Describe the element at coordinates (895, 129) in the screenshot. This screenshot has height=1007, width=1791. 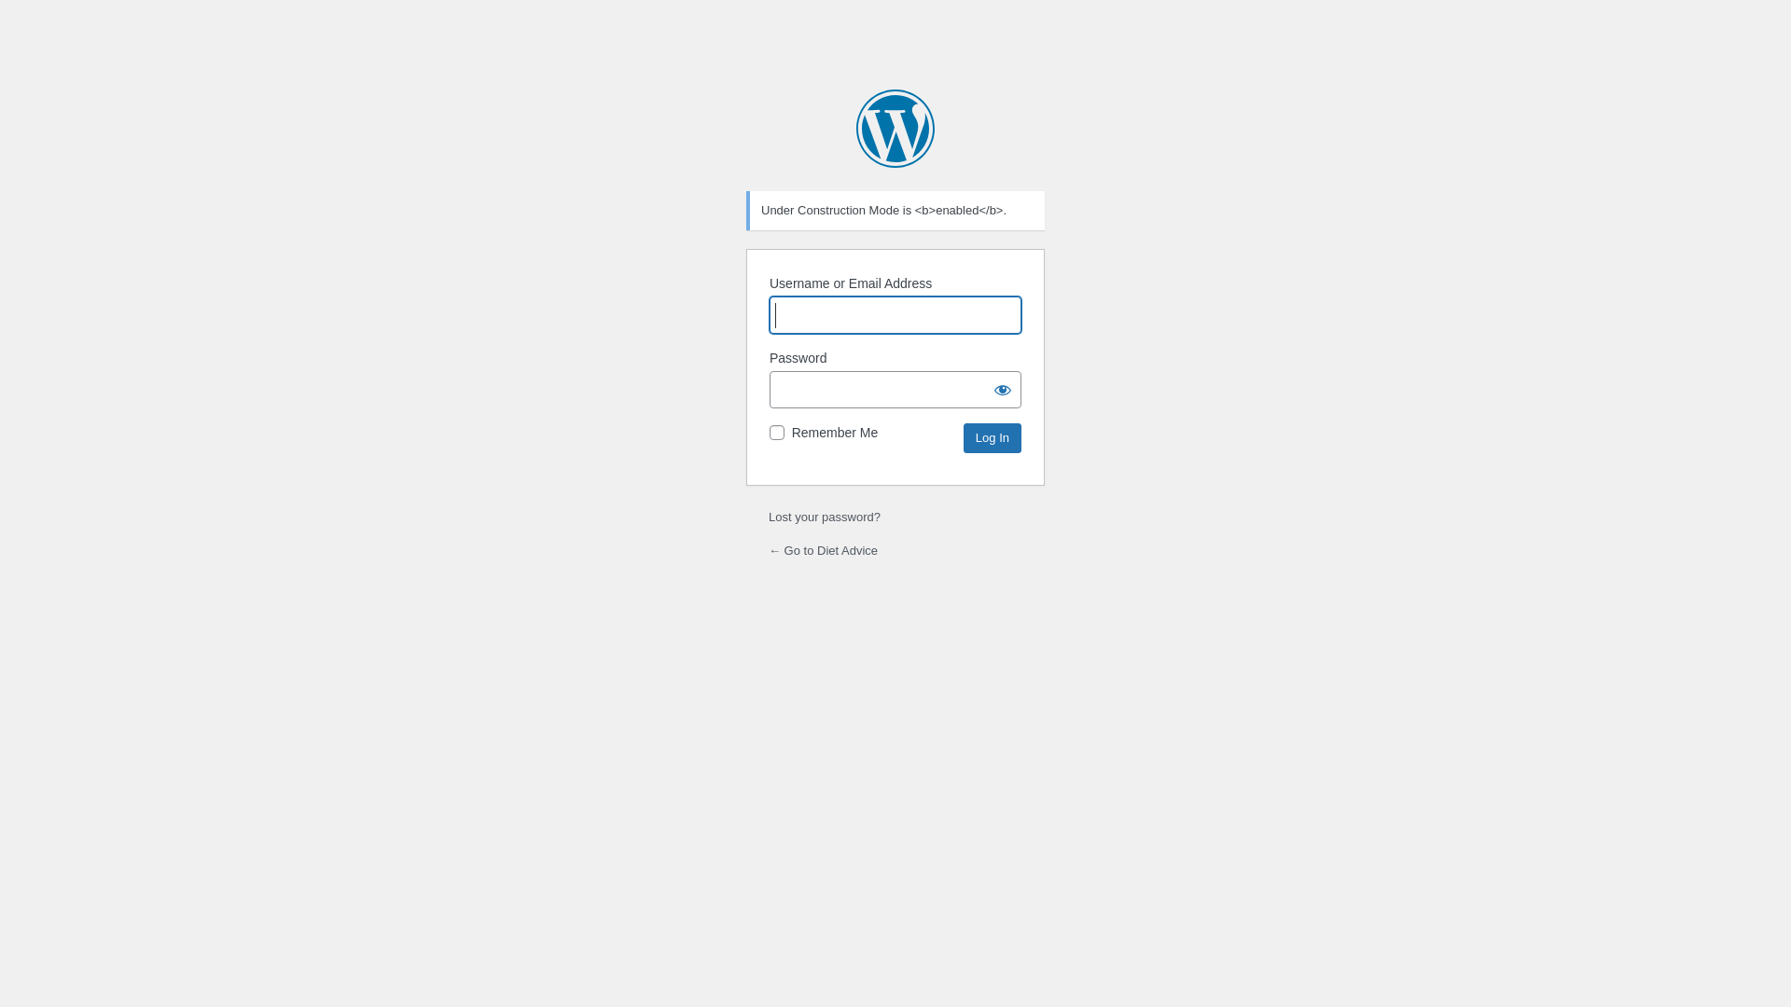
I see `Powered by WordPress` at that location.